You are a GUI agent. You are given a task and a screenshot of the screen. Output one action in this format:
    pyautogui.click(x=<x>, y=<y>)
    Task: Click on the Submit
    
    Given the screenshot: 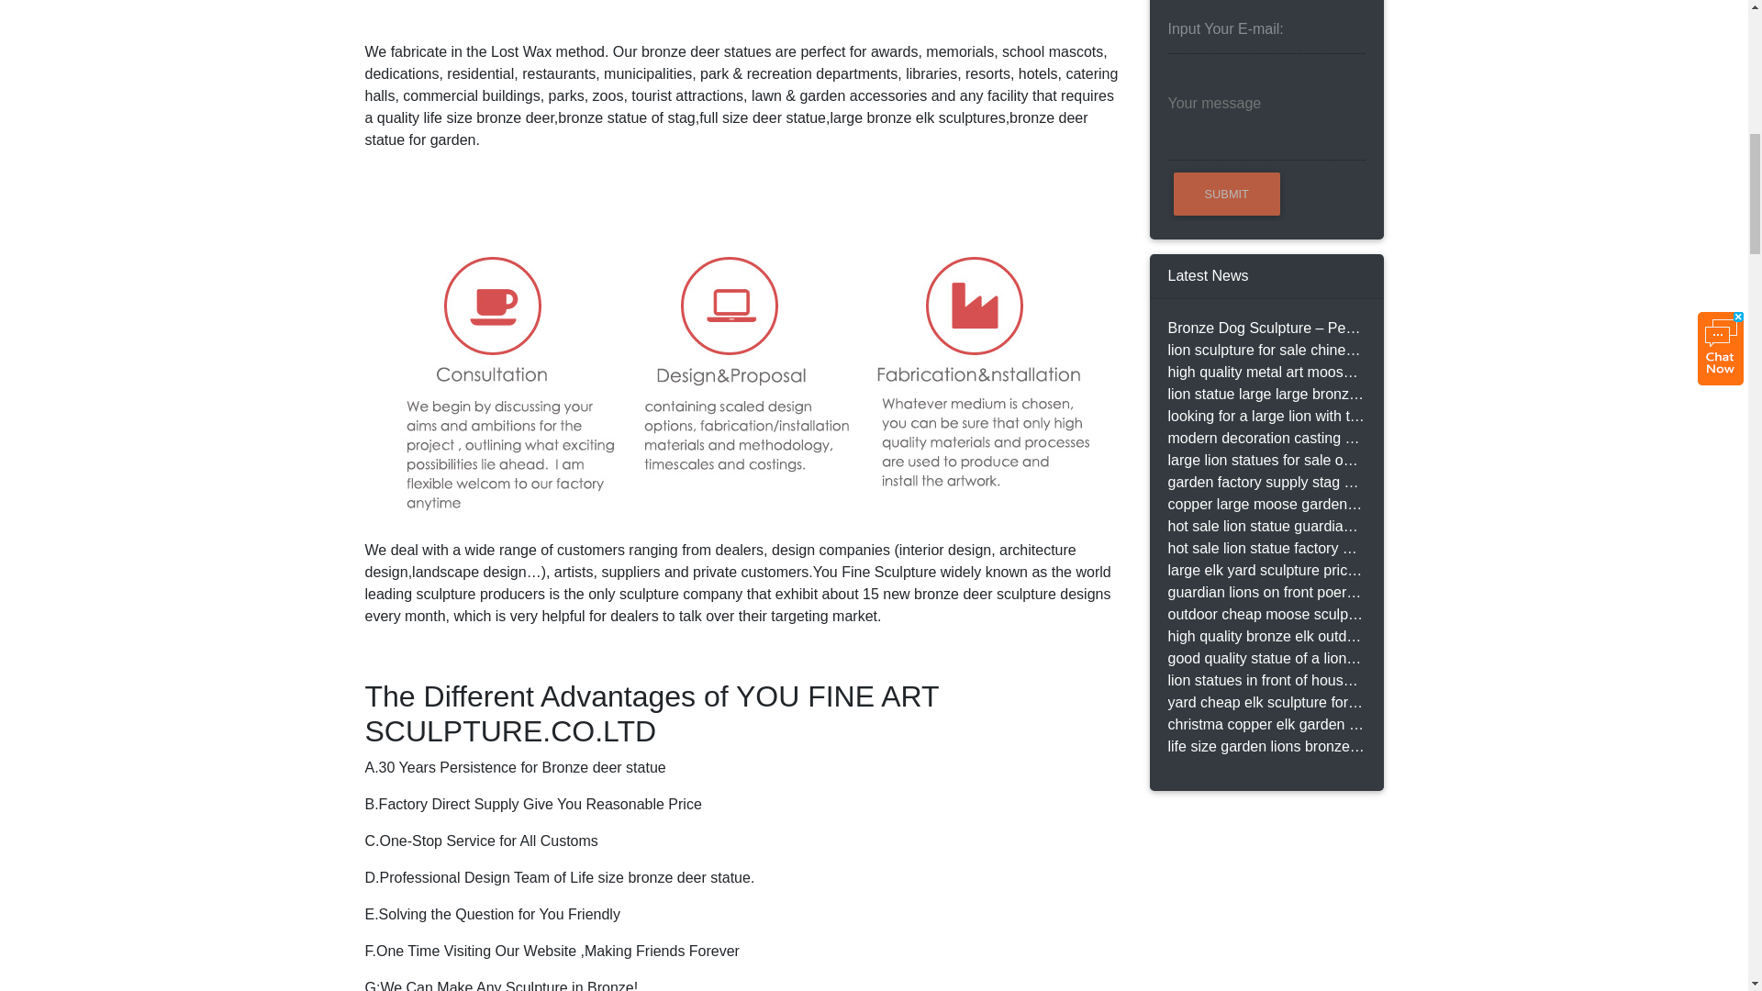 What is the action you would take?
    pyautogui.click(x=1226, y=193)
    